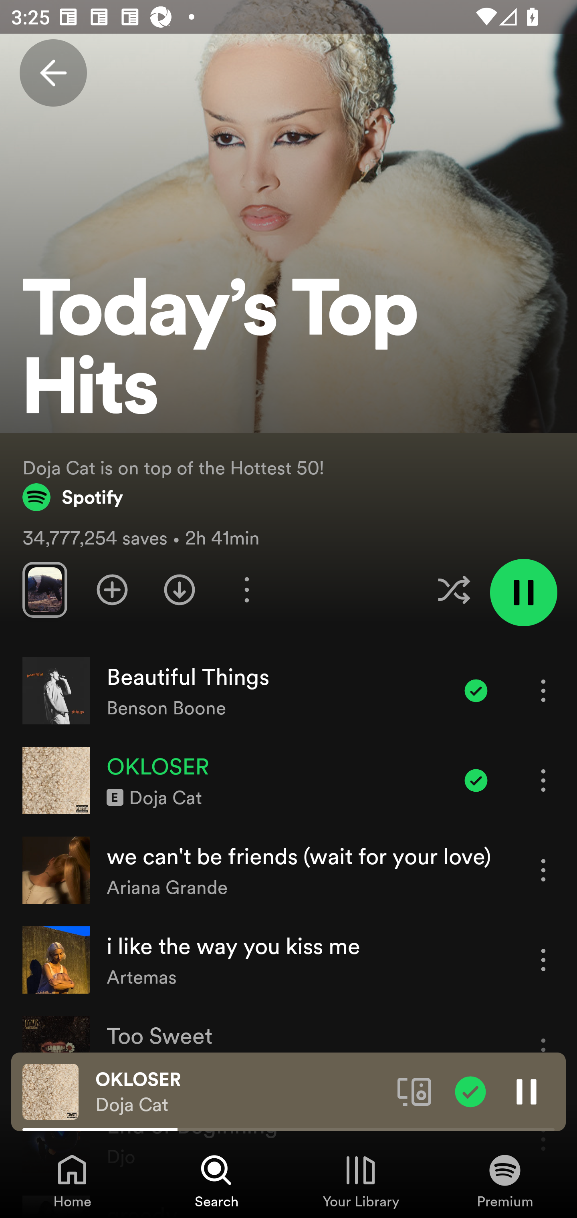 Image resolution: width=577 pixels, height=1218 pixels. Describe the element at coordinates (288, 1050) in the screenshot. I see `Too Sweet Hozier More options for song Too Sweet` at that location.